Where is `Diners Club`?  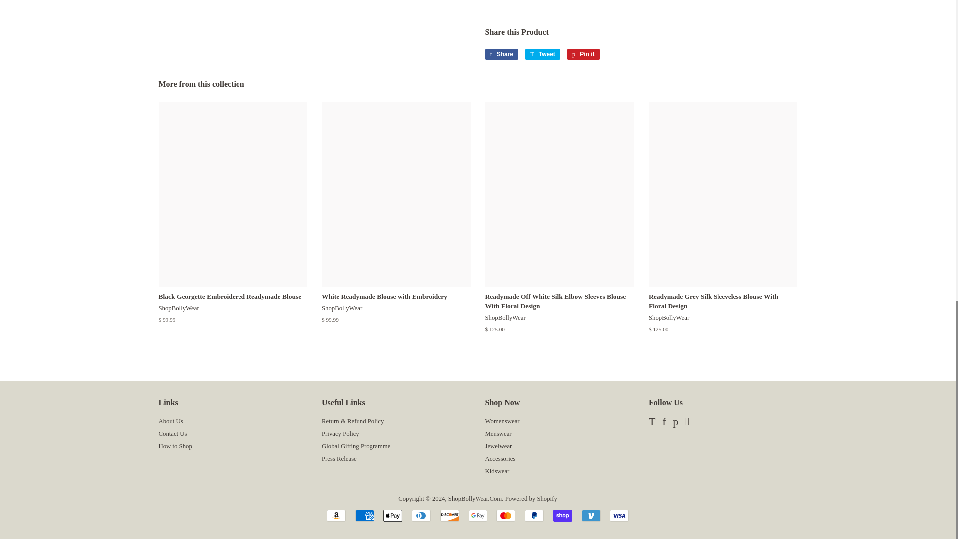
Diners Club is located at coordinates (421, 515).